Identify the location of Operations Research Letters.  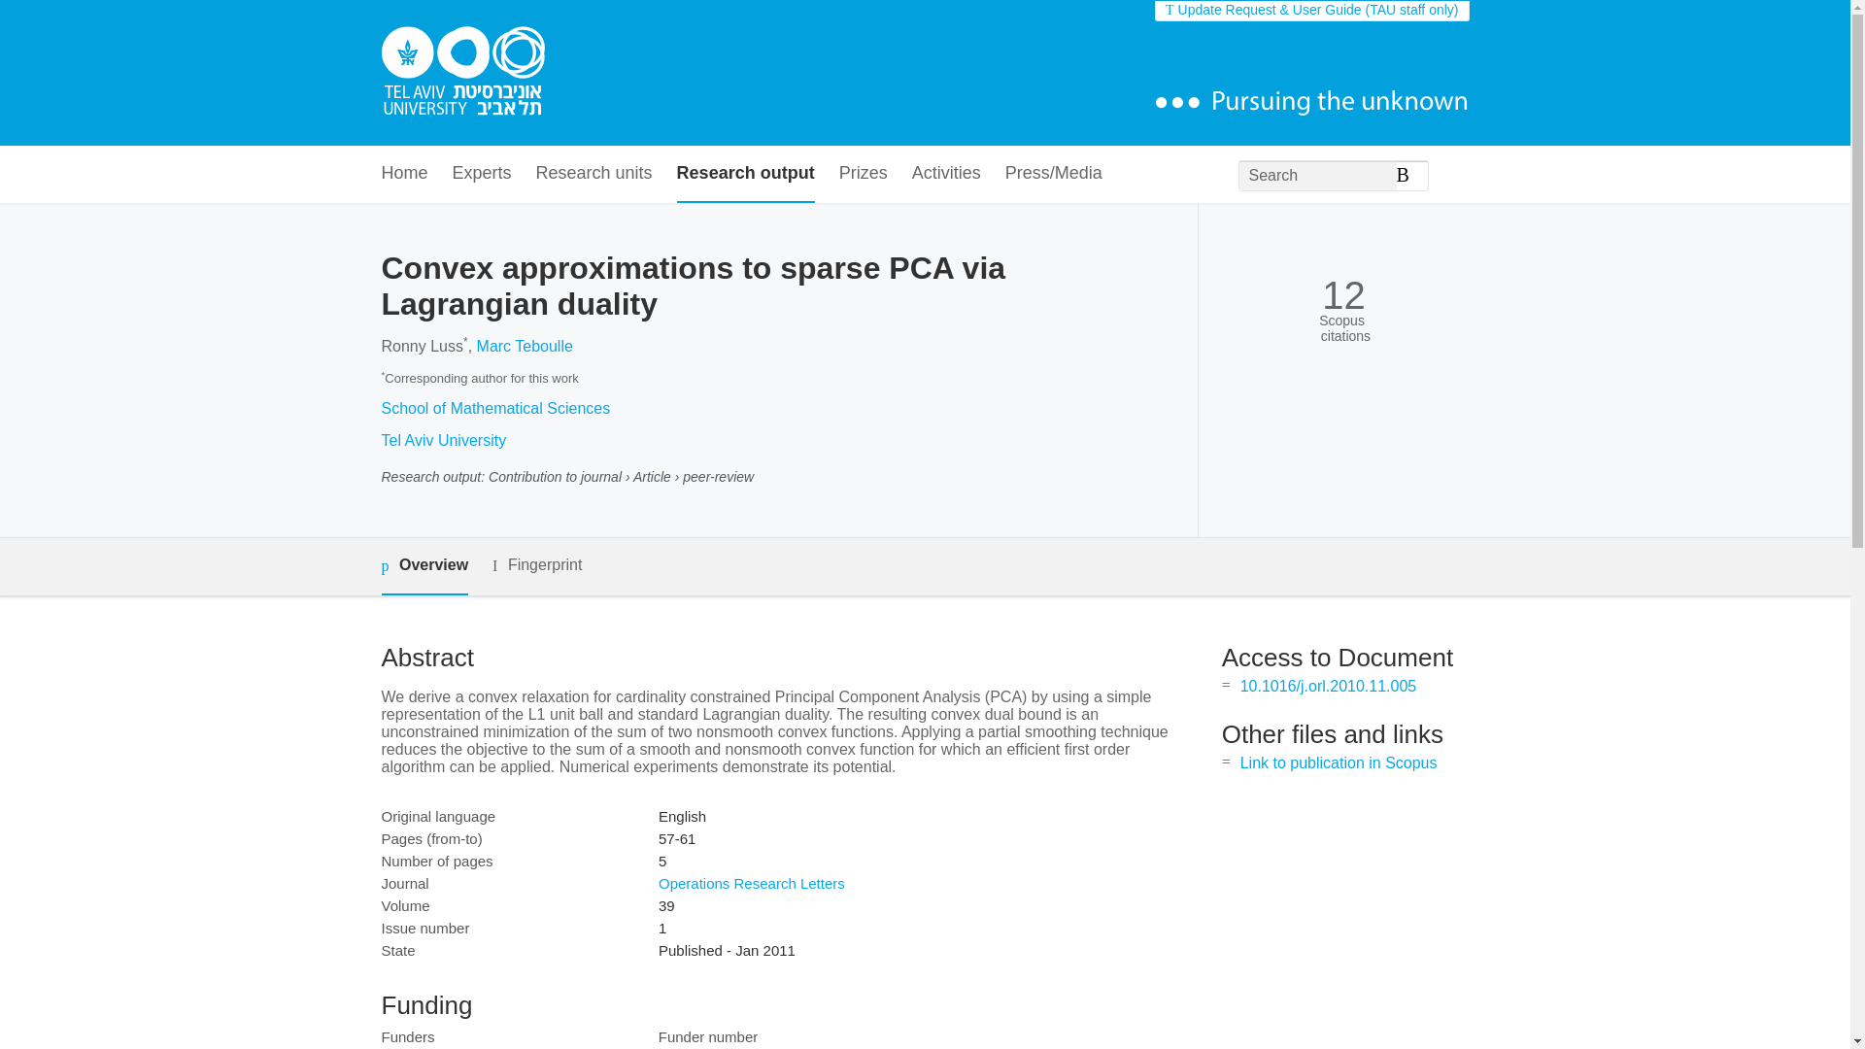
(751, 883).